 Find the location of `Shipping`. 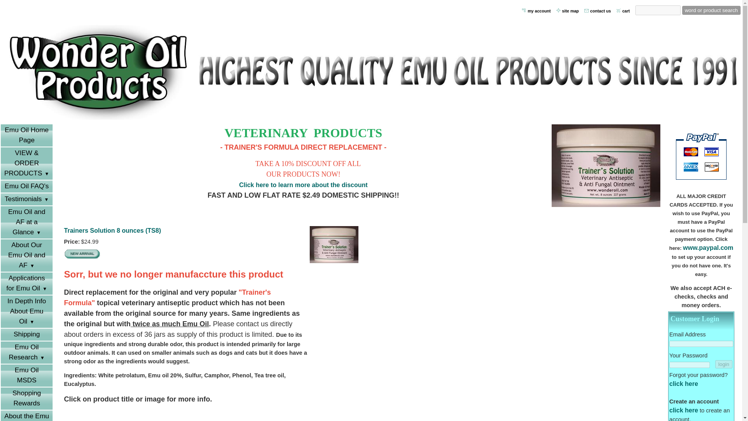

Shipping is located at coordinates (26, 334).